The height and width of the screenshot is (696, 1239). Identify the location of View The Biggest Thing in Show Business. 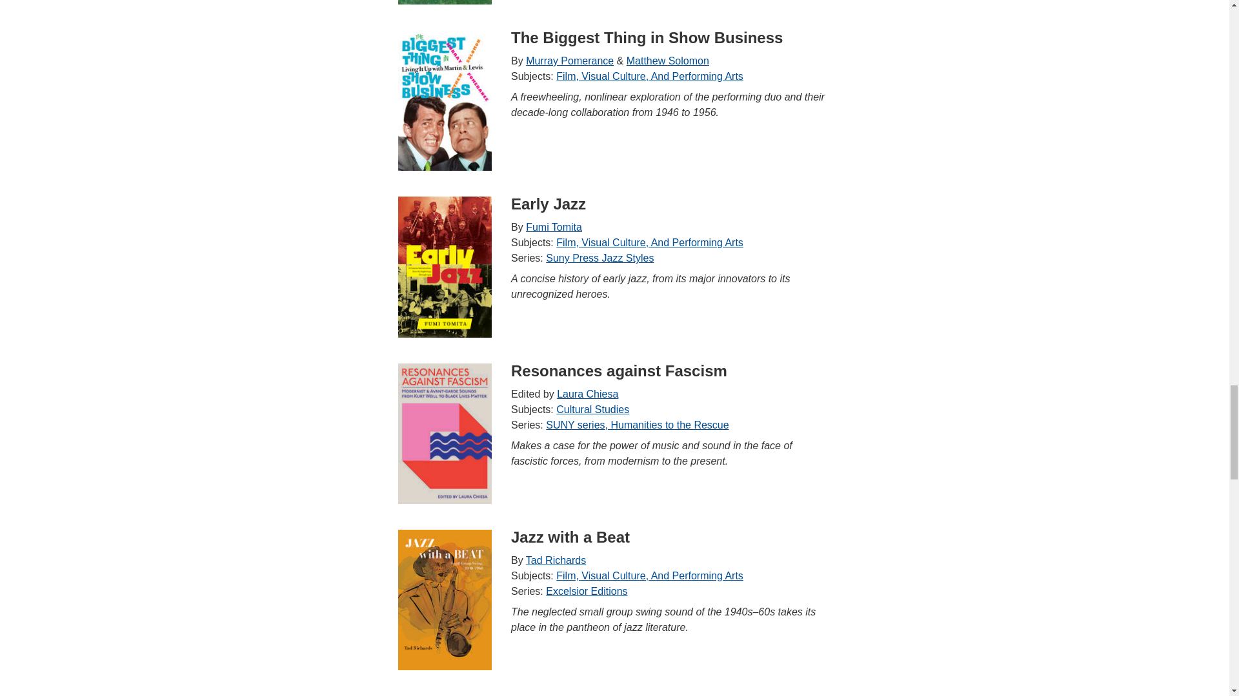
(445, 101).